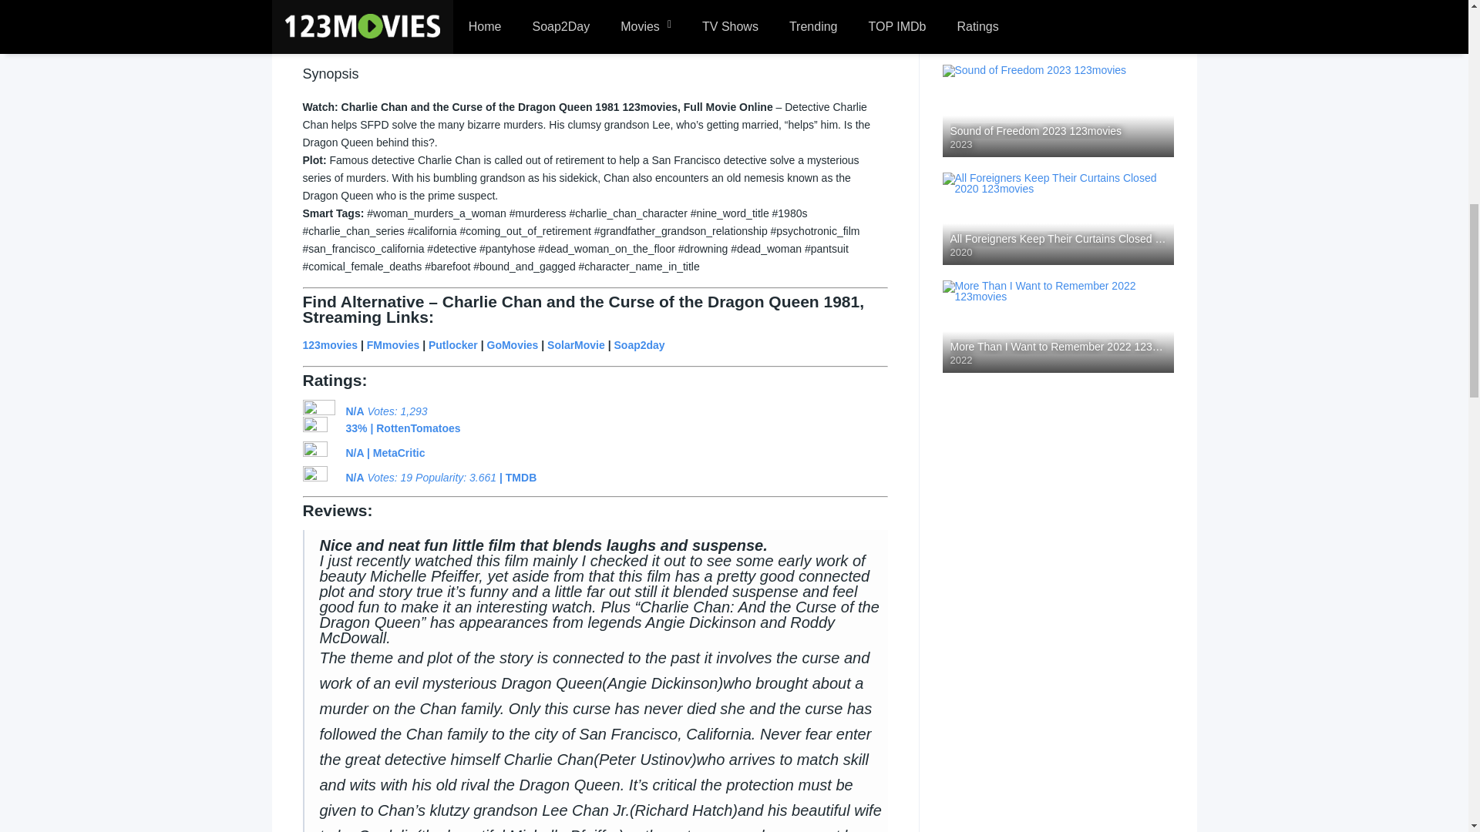 The height and width of the screenshot is (832, 1480). I want to click on 123movies, so click(330, 344).